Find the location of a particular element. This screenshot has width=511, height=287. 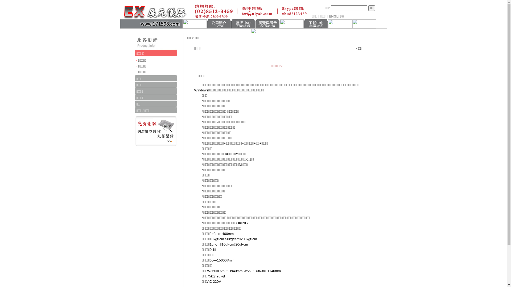

ENGLISH is located at coordinates (337, 16).